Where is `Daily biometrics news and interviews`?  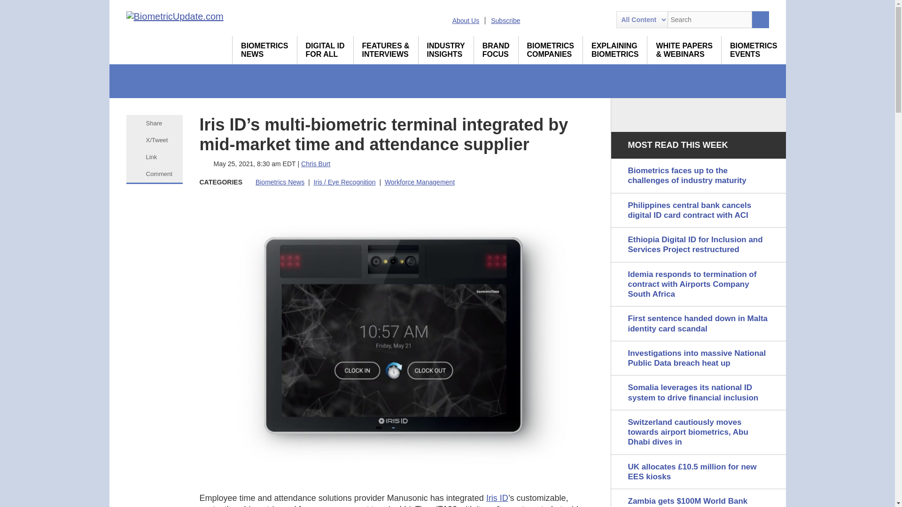
Daily biometrics news and interviews is located at coordinates (264, 50).